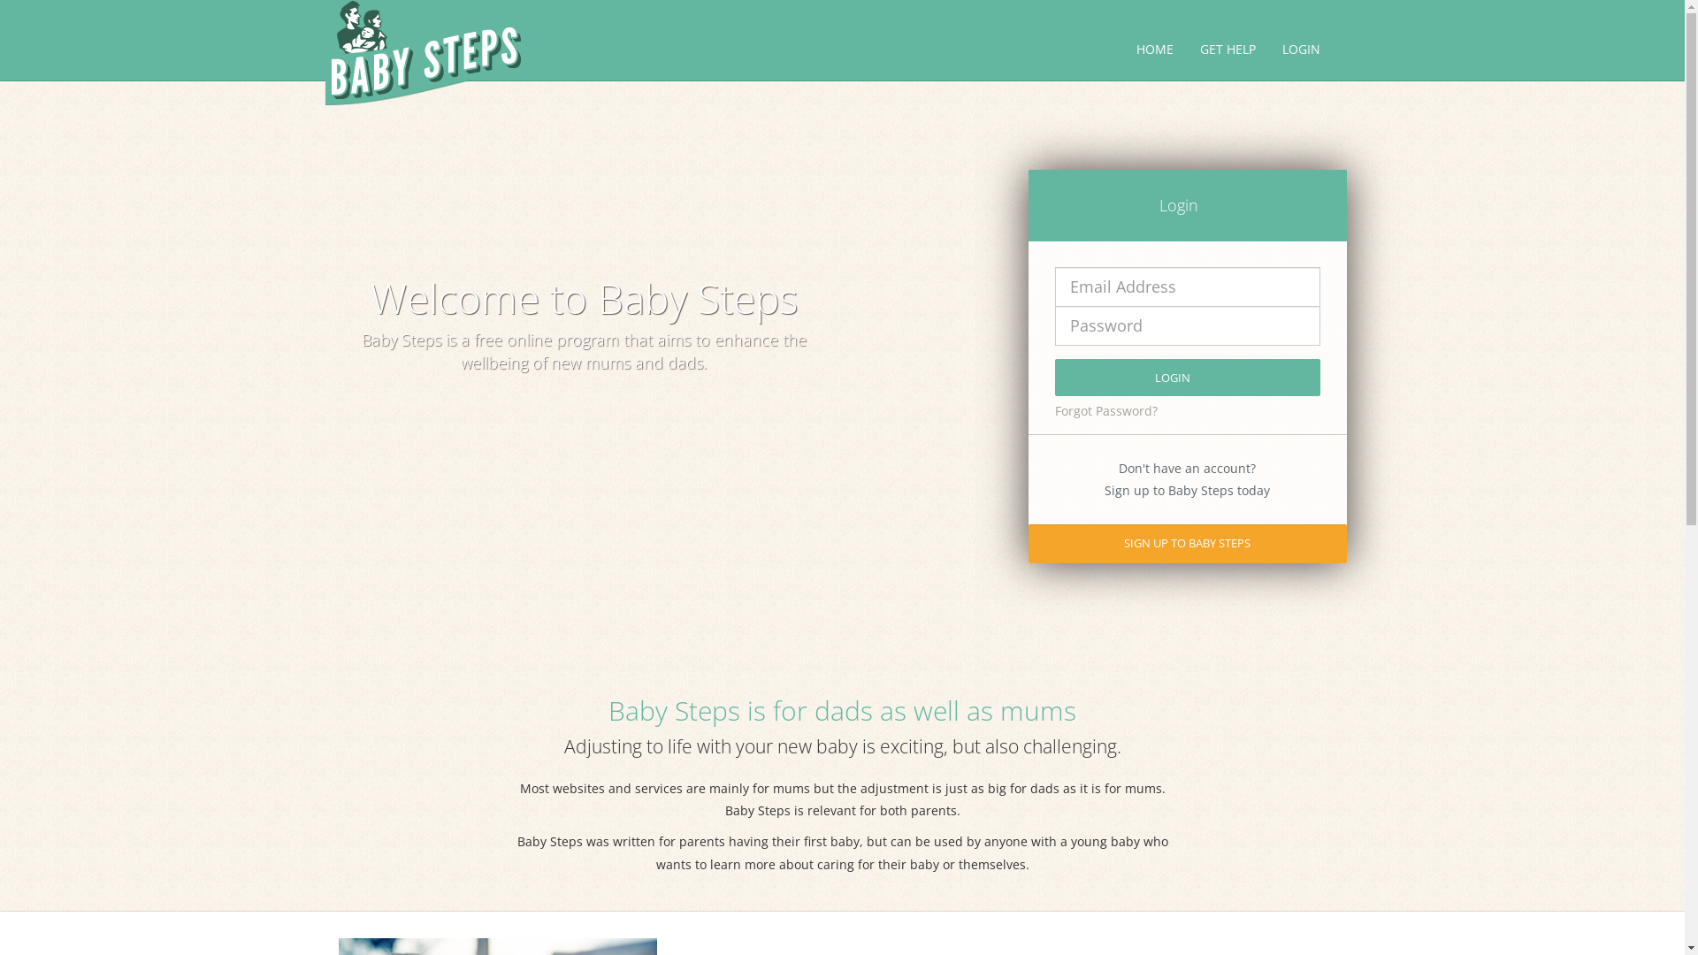 The width and height of the screenshot is (1698, 955). Describe the element at coordinates (1300, 50) in the screenshot. I see `LOGIN` at that location.